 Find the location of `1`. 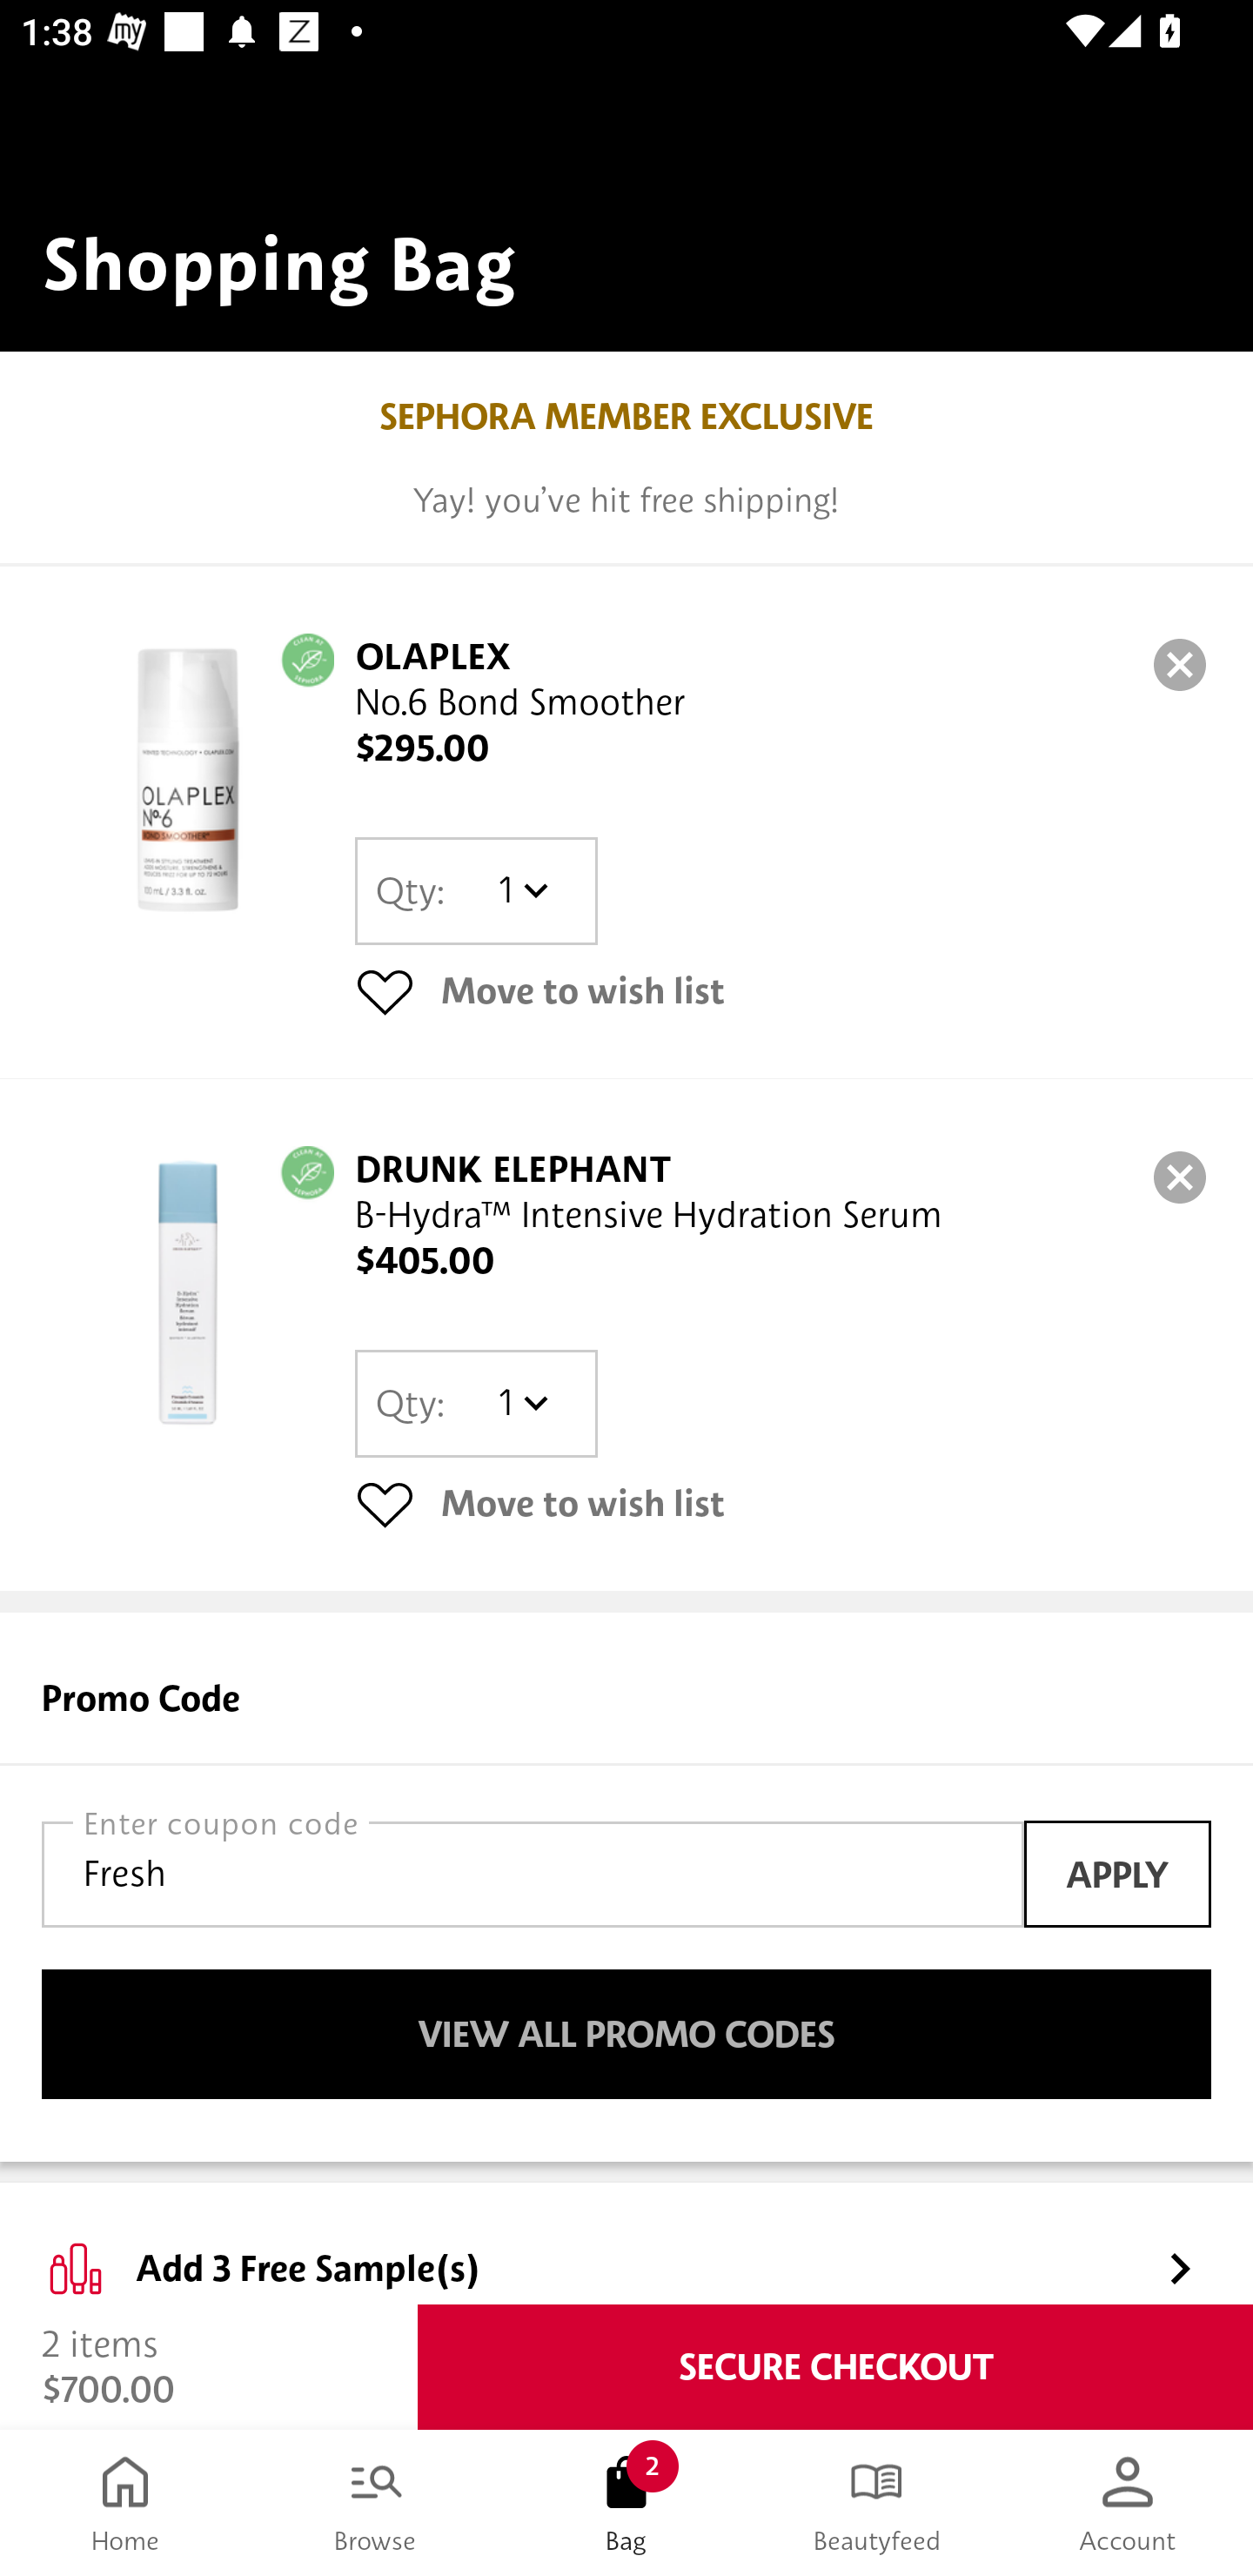

1 is located at coordinates (522, 891).